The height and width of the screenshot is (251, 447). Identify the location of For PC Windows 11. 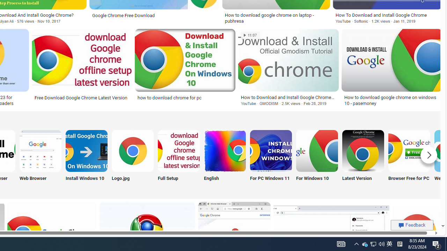
(271, 160).